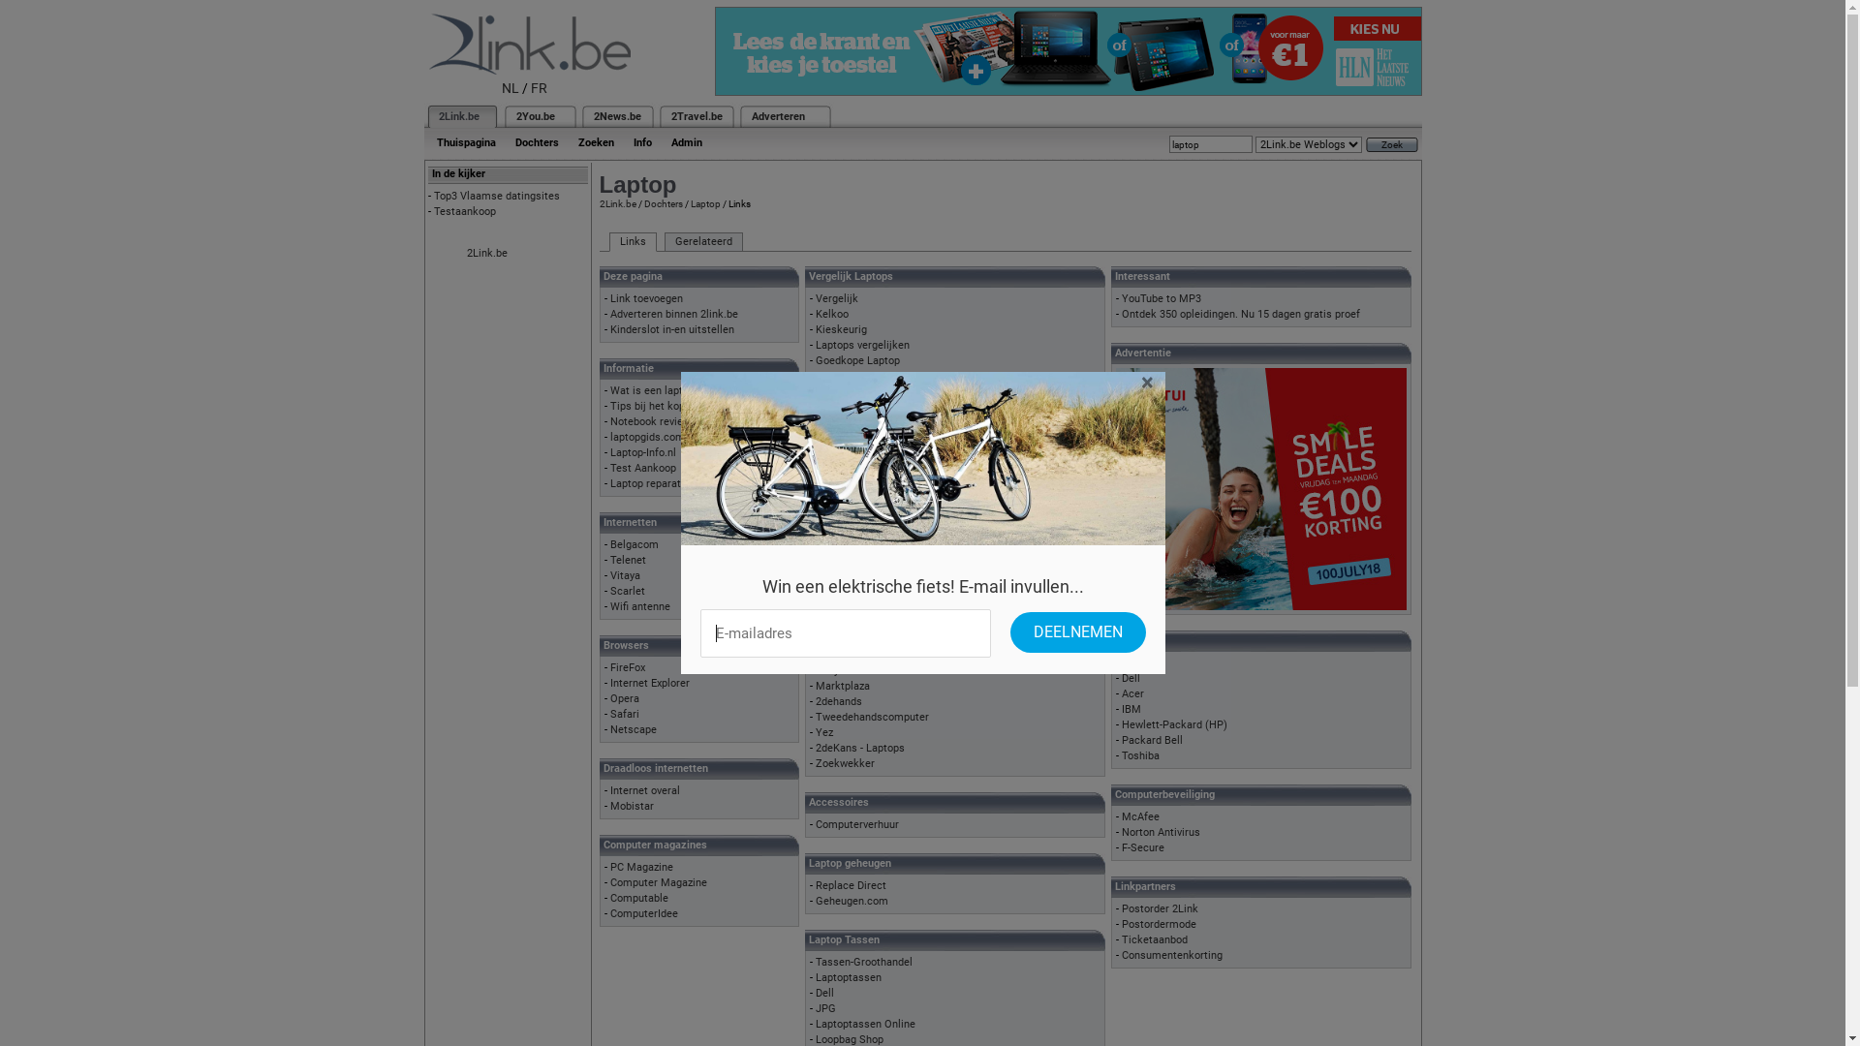 The image size is (1860, 1046). I want to click on Dell, so click(1131, 678).